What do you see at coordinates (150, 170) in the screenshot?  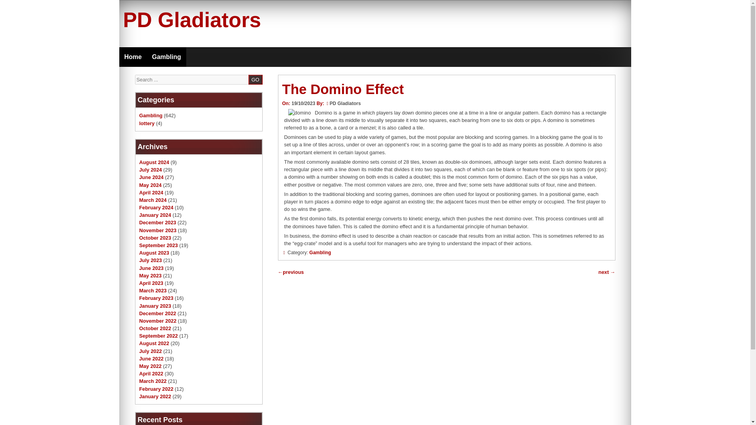 I see `July 2024` at bounding box center [150, 170].